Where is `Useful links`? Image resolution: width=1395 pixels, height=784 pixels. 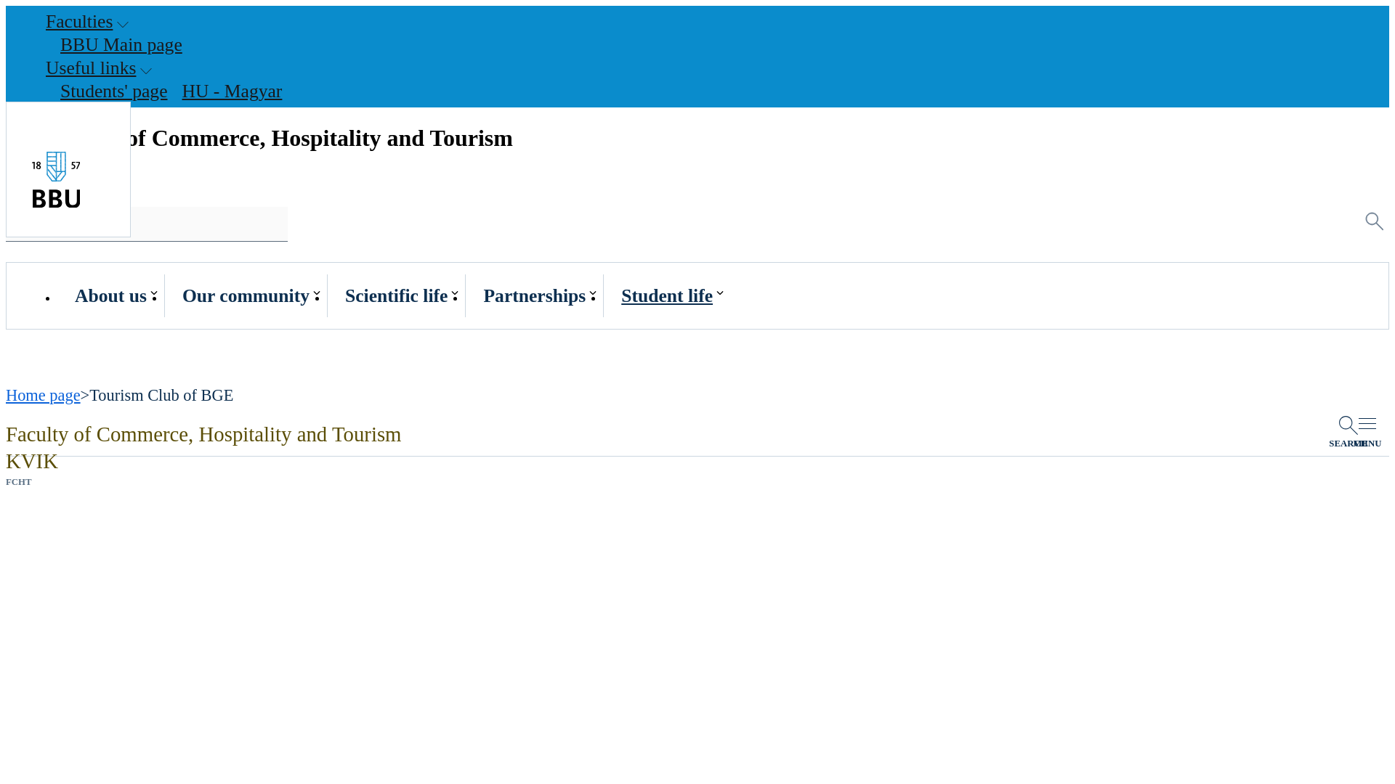 Useful links is located at coordinates (93, 68).